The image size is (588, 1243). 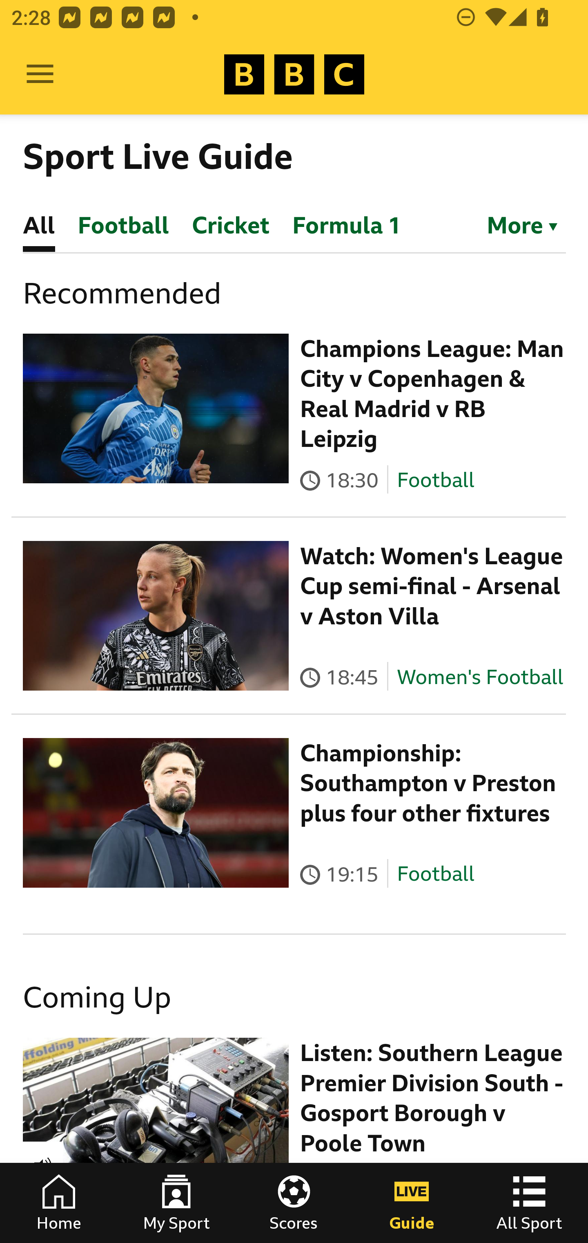 What do you see at coordinates (529, 1203) in the screenshot?
I see `All Sport` at bounding box center [529, 1203].